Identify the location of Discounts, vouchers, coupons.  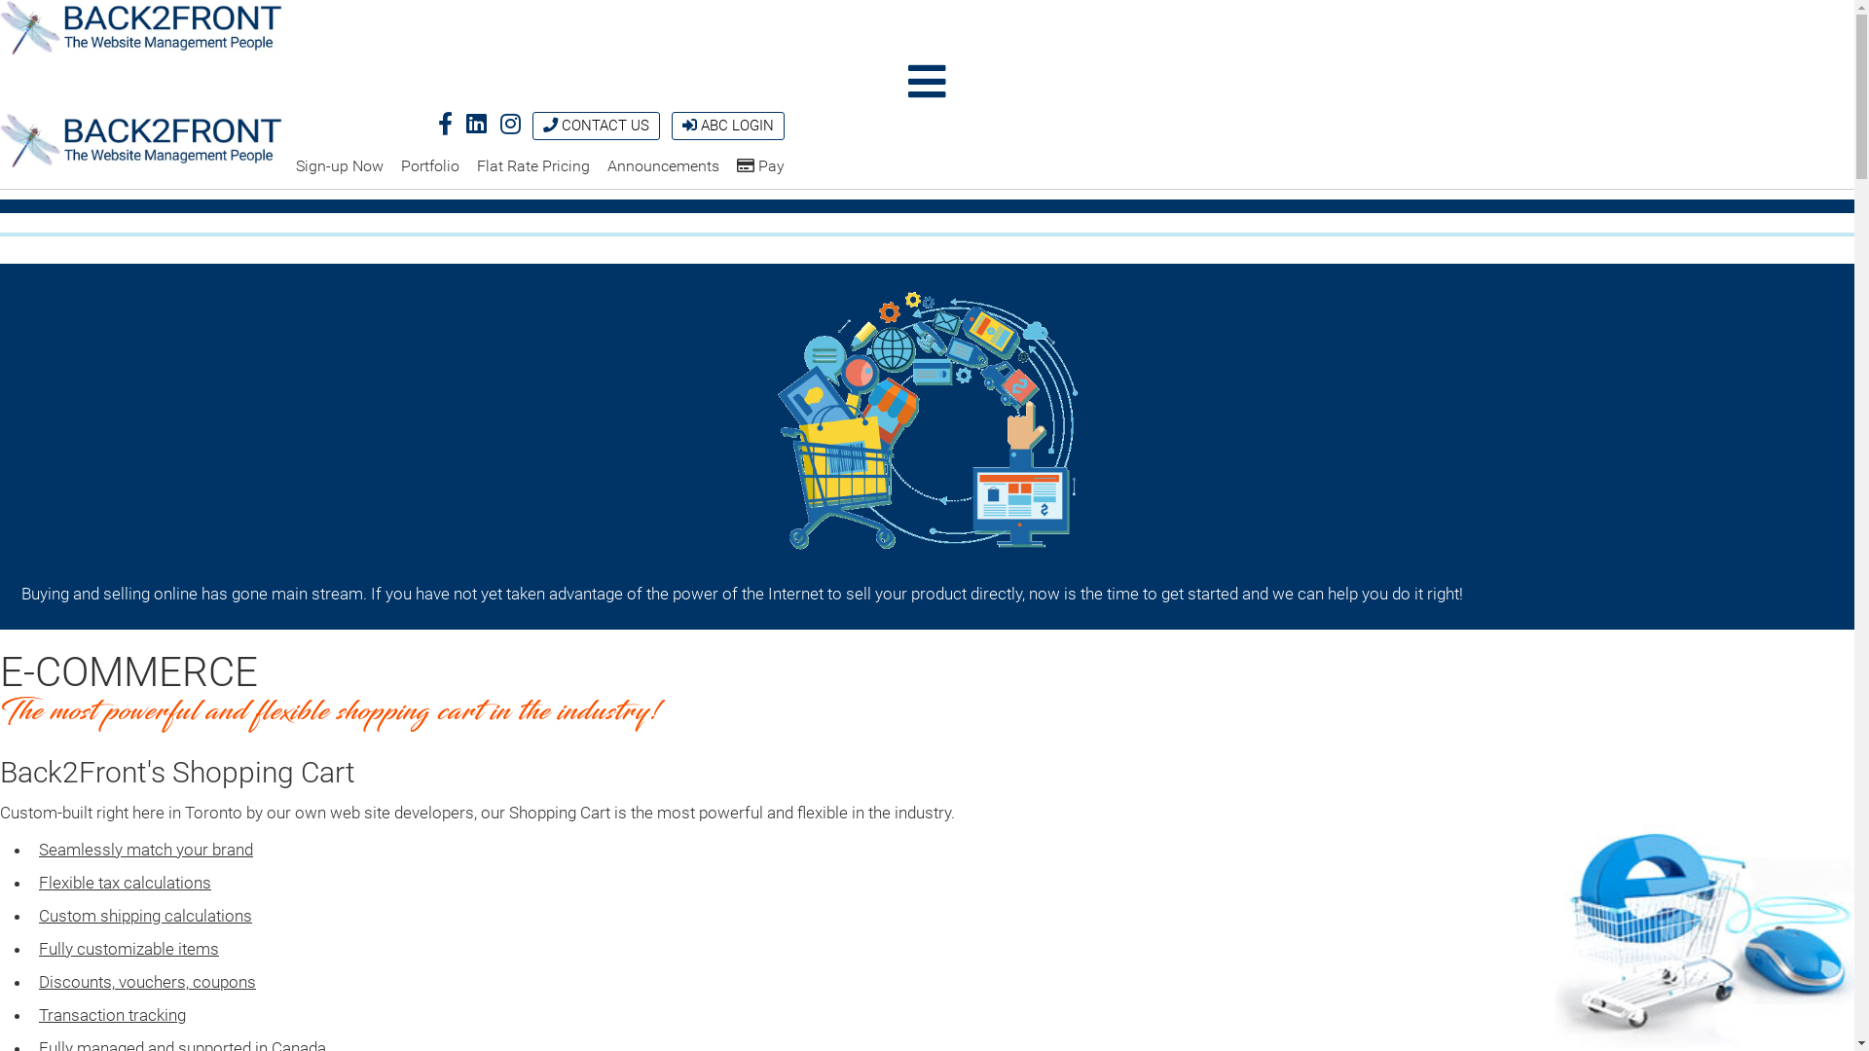
(148, 982).